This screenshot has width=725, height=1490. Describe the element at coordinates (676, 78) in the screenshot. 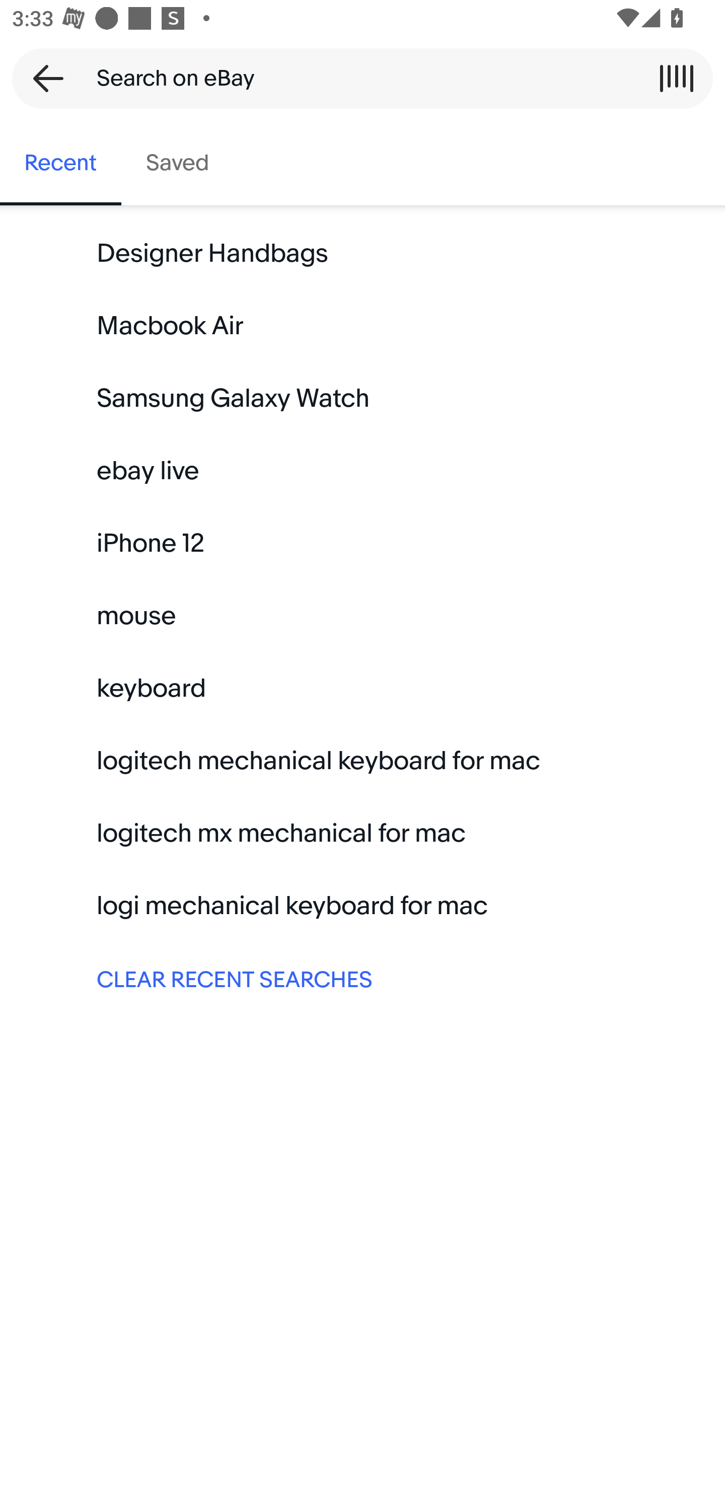

I see `Scan a barcode` at that location.